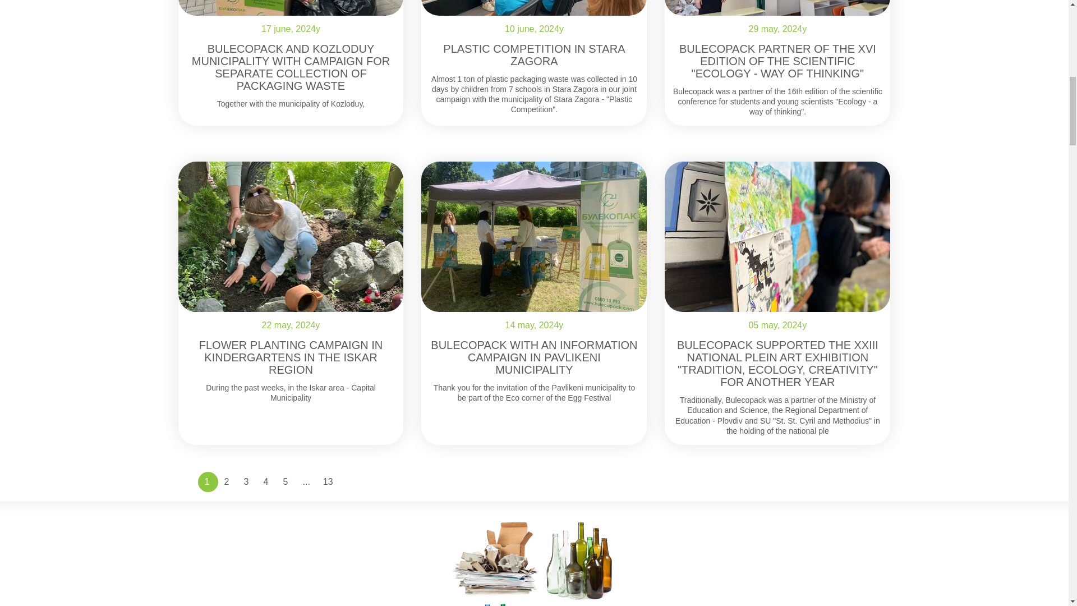  Describe the element at coordinates (328, 481) in the screenshot. I see `13` at that location.